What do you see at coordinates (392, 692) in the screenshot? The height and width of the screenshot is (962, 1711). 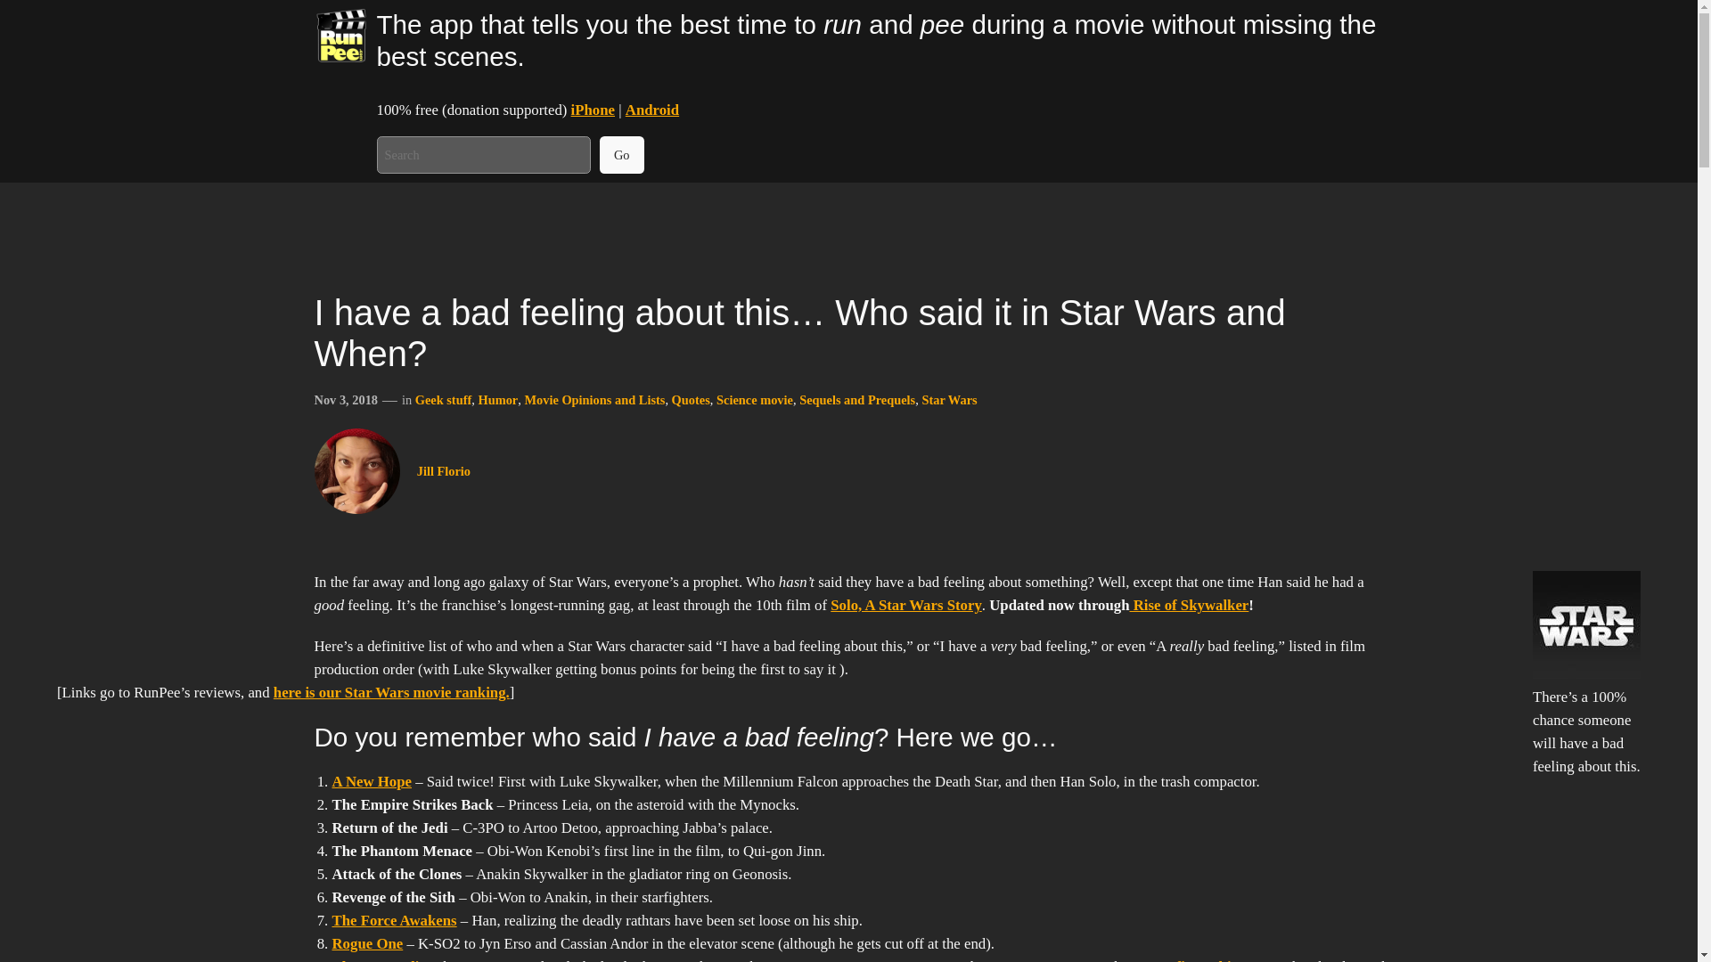 I see `here is our Star Wars movie ranking.` at bounding box center [392, 692].